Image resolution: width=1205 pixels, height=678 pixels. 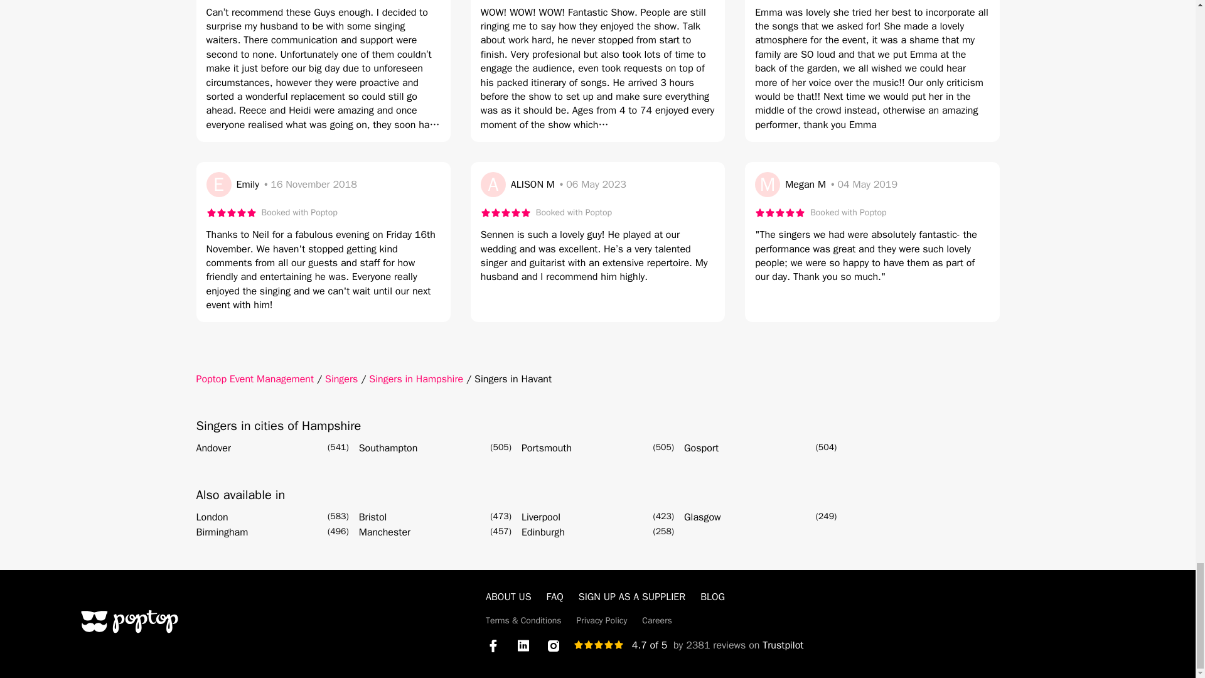 What do you see at coordinates (415, 379) in the screenshot?
I see `Singers in Hampshire` at bounding box center [415, 379].